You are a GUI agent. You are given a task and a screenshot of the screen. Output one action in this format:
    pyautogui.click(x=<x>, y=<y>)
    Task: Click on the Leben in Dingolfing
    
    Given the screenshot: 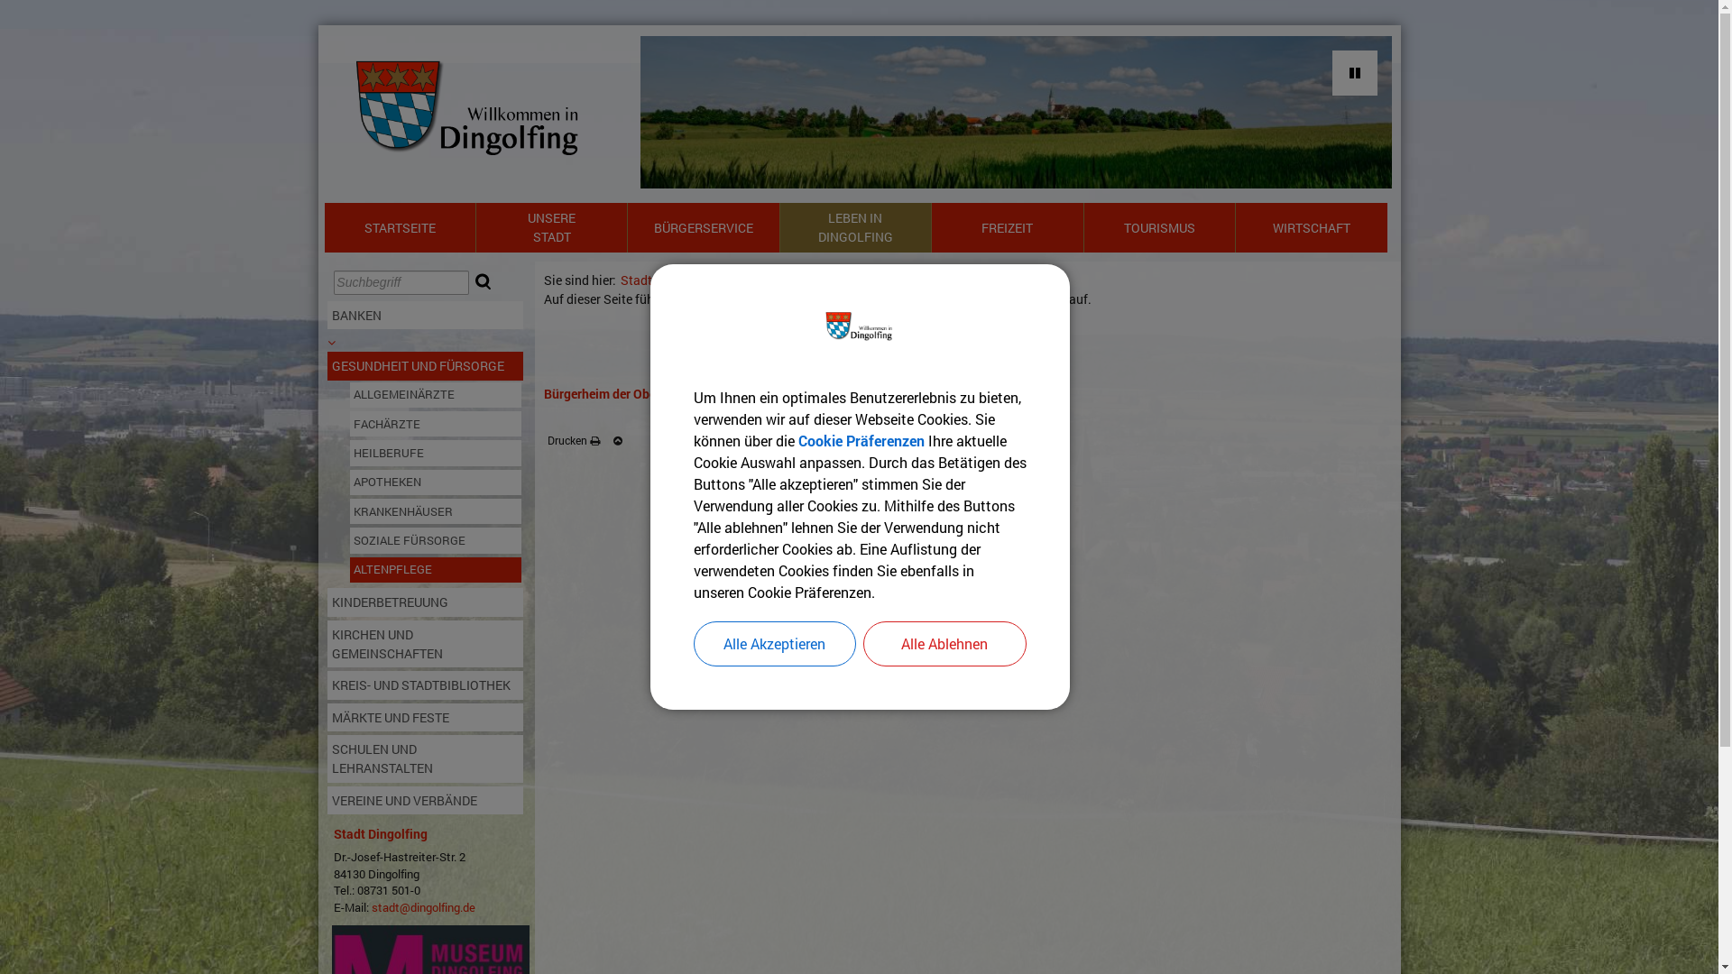 What is the action you would take?
    pyautogui.click(x=781, y=280)
    